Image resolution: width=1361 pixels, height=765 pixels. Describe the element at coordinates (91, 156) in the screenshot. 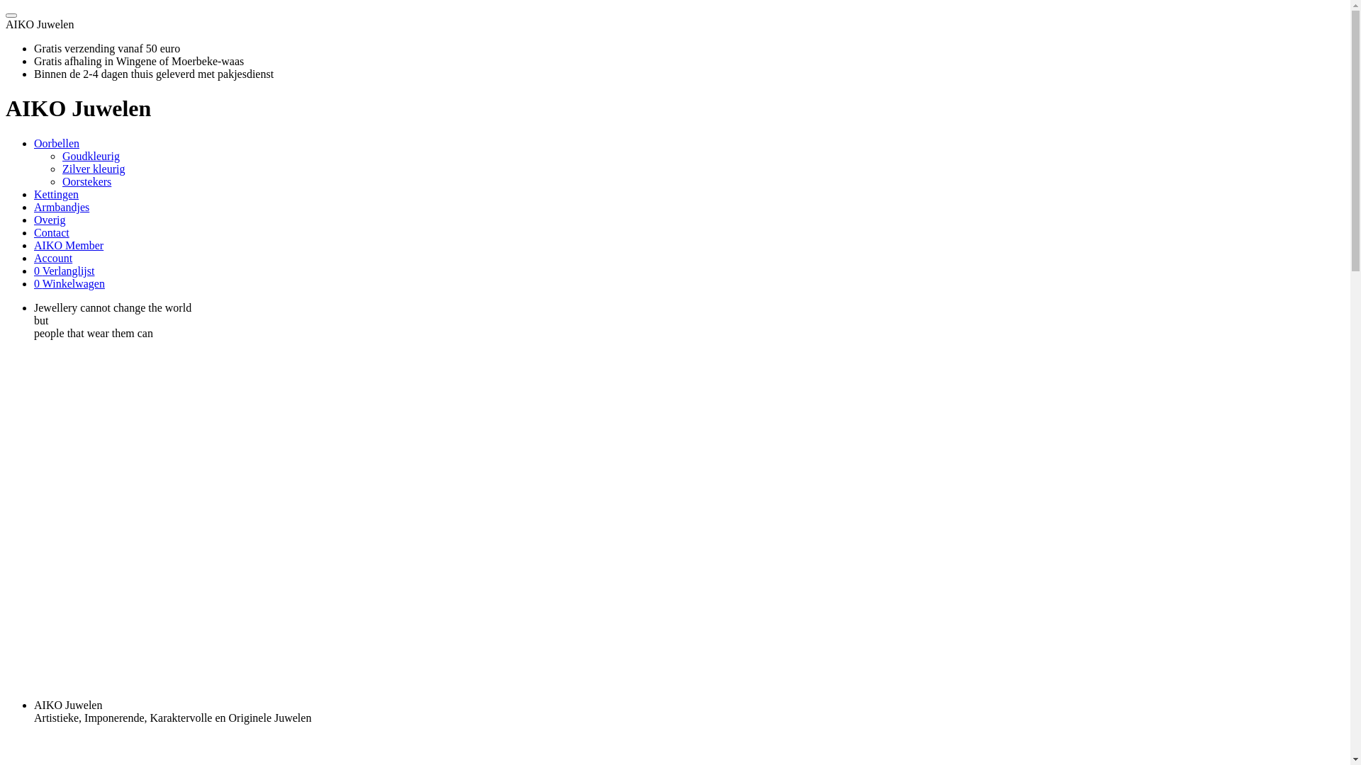

I see `Goudkleurig` at that location.